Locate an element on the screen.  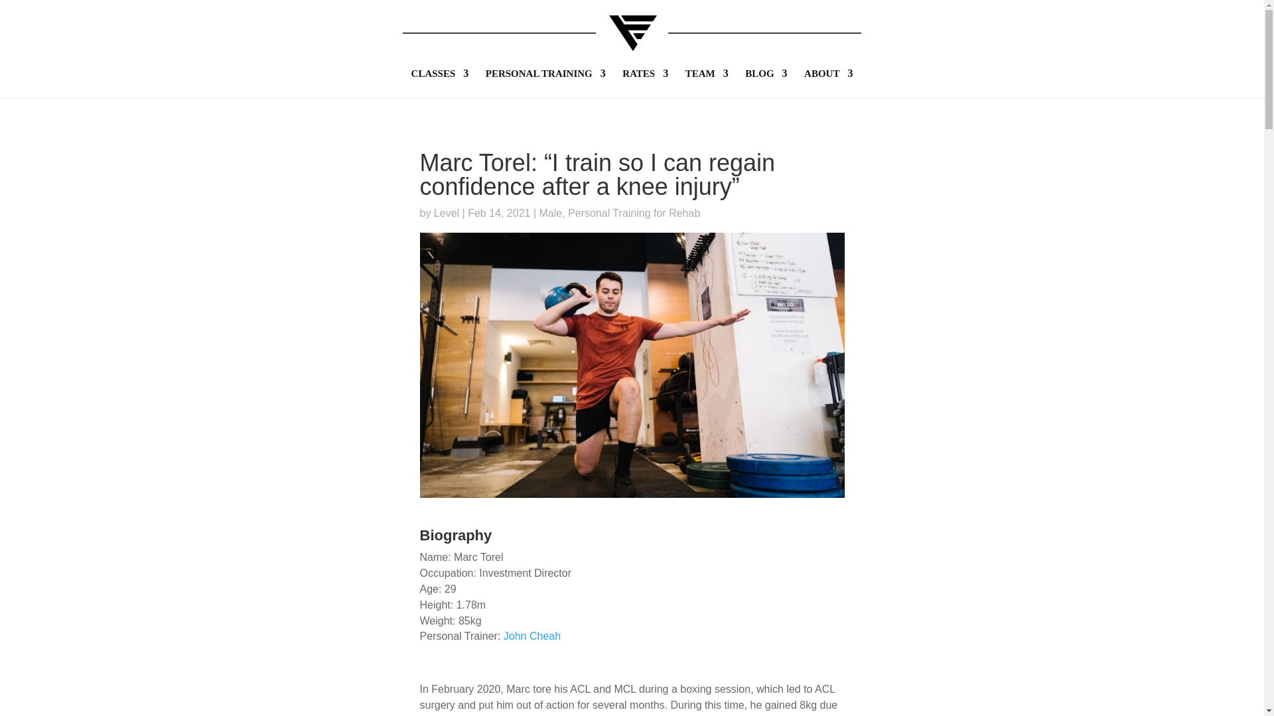
TEAM is located at coordinates (707, 83).